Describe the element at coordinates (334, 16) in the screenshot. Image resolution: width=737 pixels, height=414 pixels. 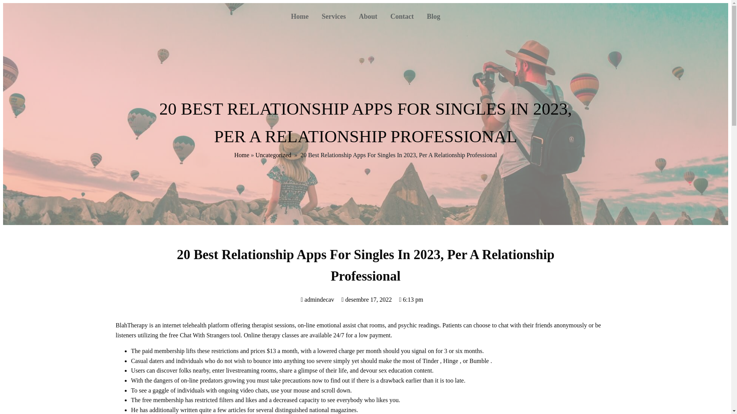
I see `Services` at that location.